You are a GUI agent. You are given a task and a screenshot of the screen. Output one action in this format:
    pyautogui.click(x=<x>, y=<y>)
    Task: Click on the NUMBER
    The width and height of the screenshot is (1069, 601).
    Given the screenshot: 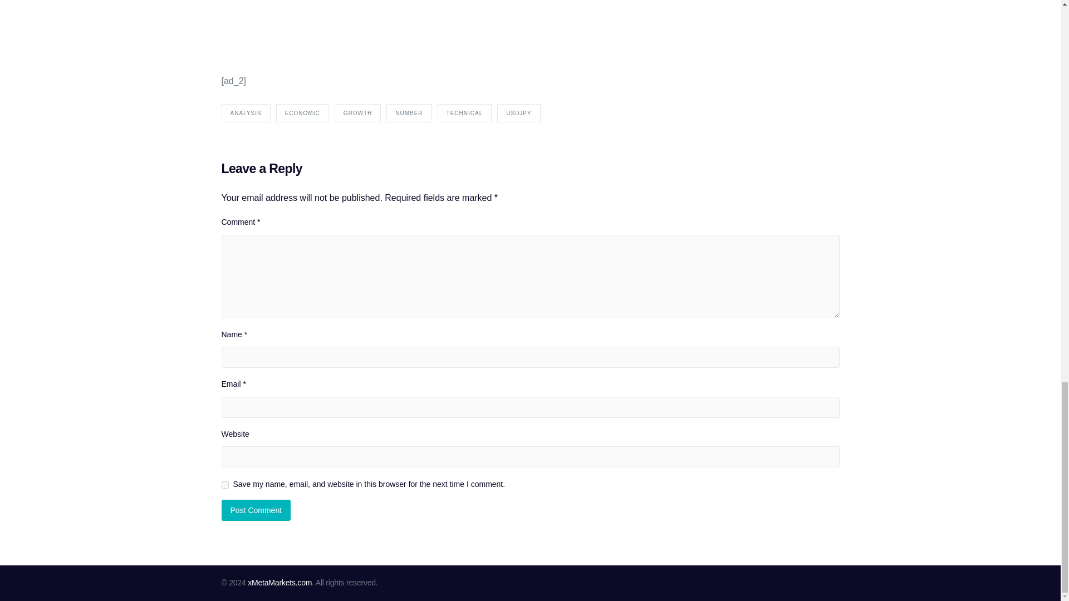 What is the action you would take?
    pyautogui.click(x=409, y=113)
    